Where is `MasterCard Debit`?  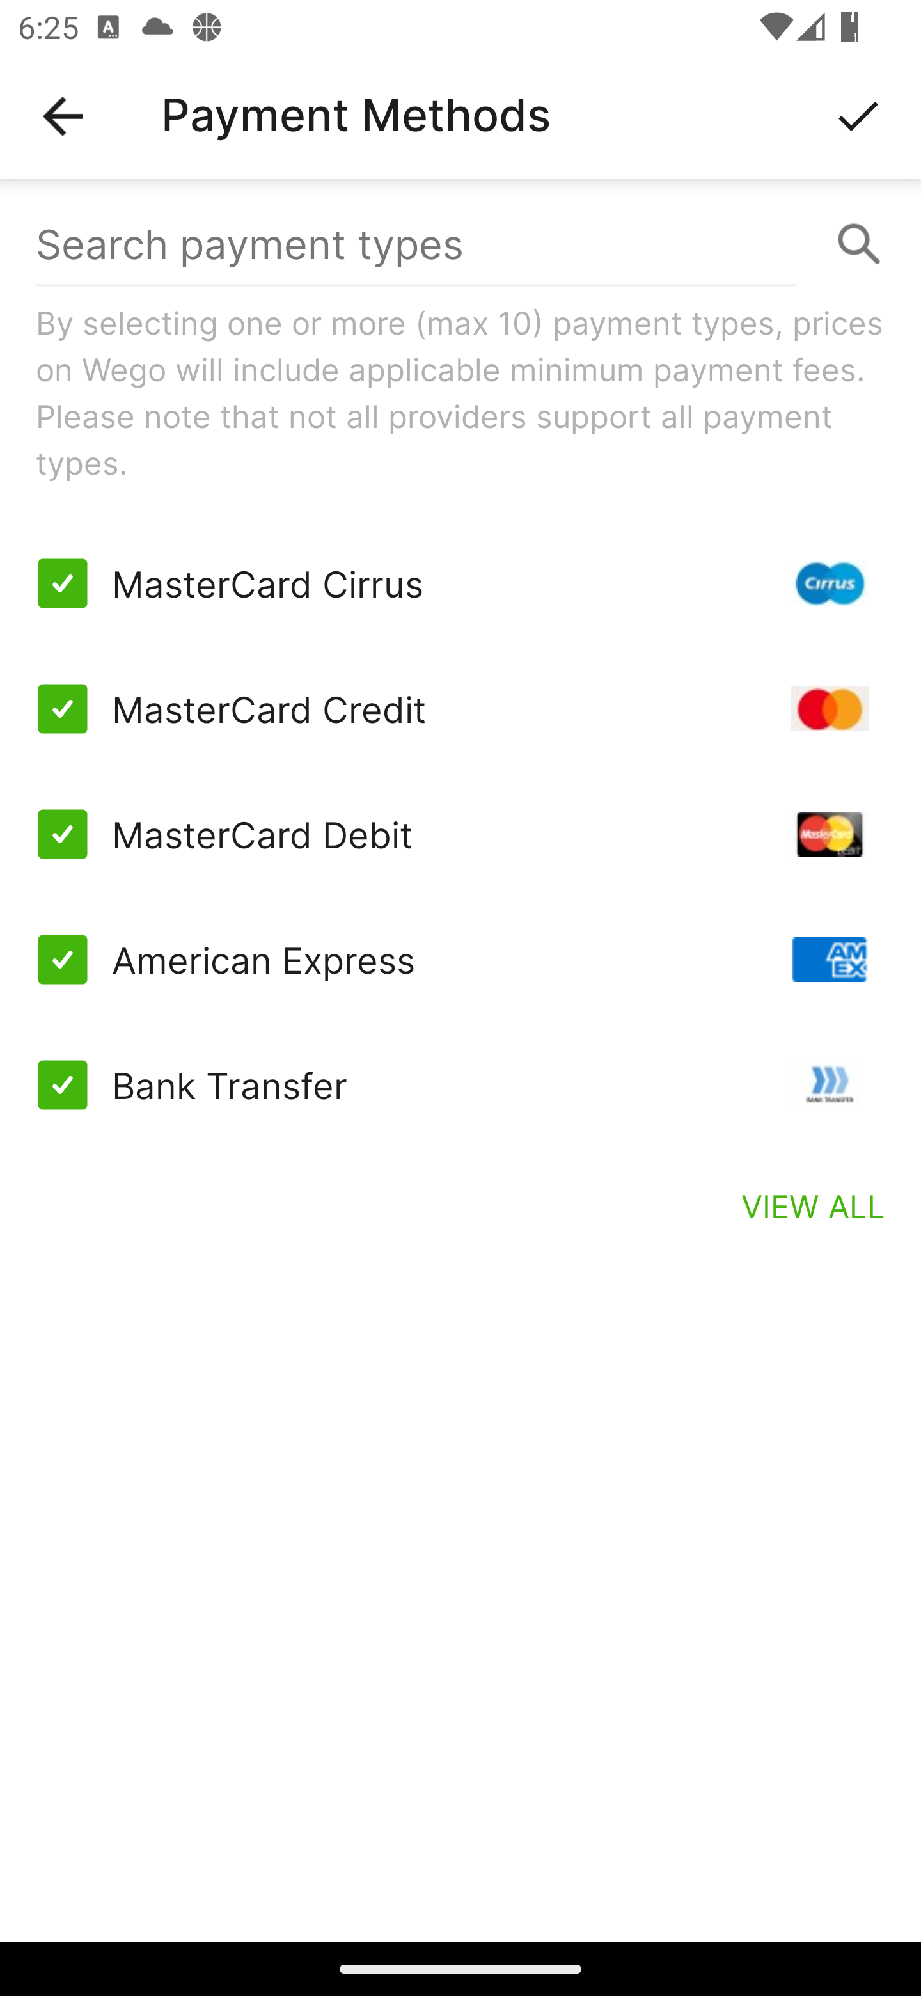 MasterCard Debit is located at coordinates (460, 834).